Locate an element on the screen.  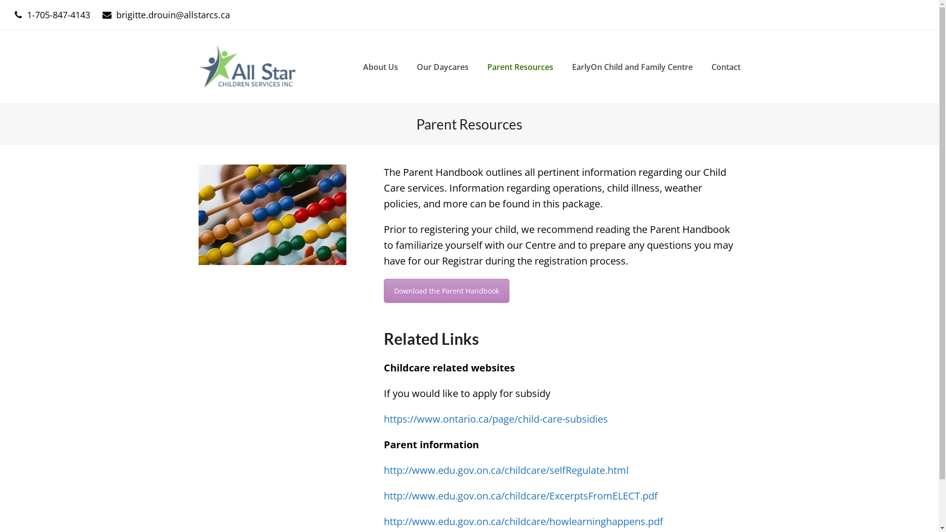
EarlyOn Child and Family Centre is located at coordinates (633, 66).